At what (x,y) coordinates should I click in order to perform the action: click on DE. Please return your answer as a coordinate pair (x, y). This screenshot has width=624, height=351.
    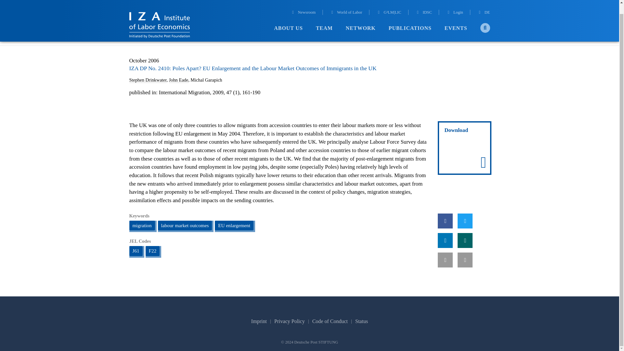
    Looking at the image, I should click on (484, 3).